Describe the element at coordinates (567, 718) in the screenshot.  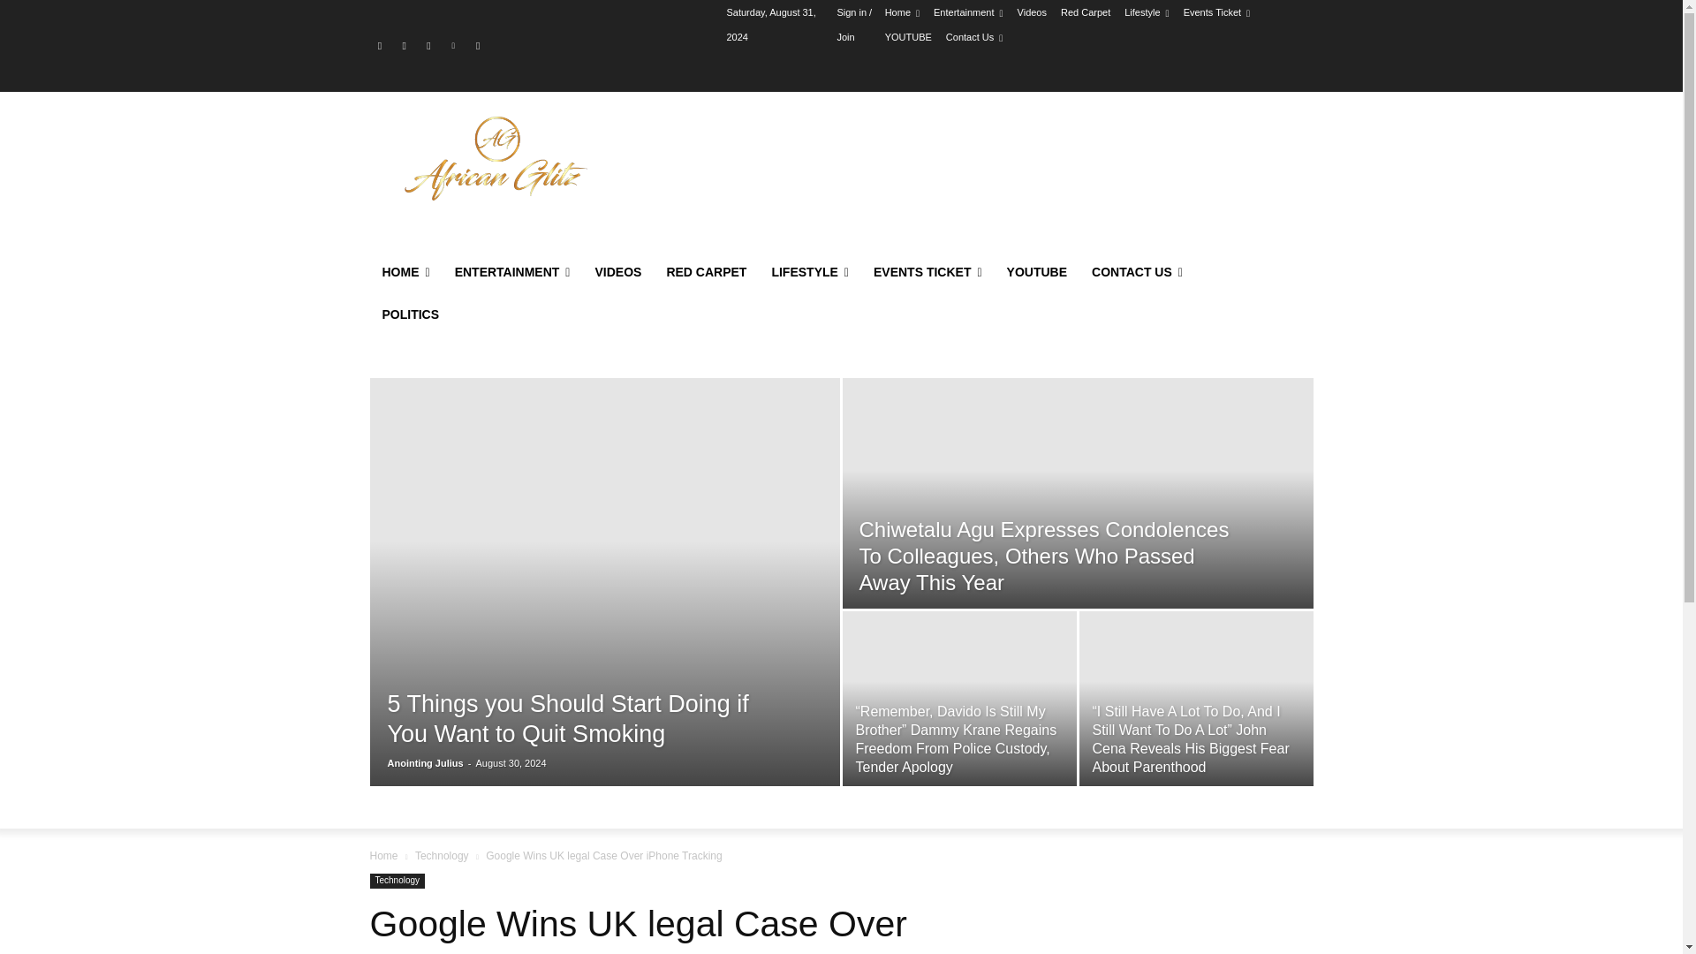
I see `5 Things you Should Start Doing if You Want to Quit Smoking` at that location.